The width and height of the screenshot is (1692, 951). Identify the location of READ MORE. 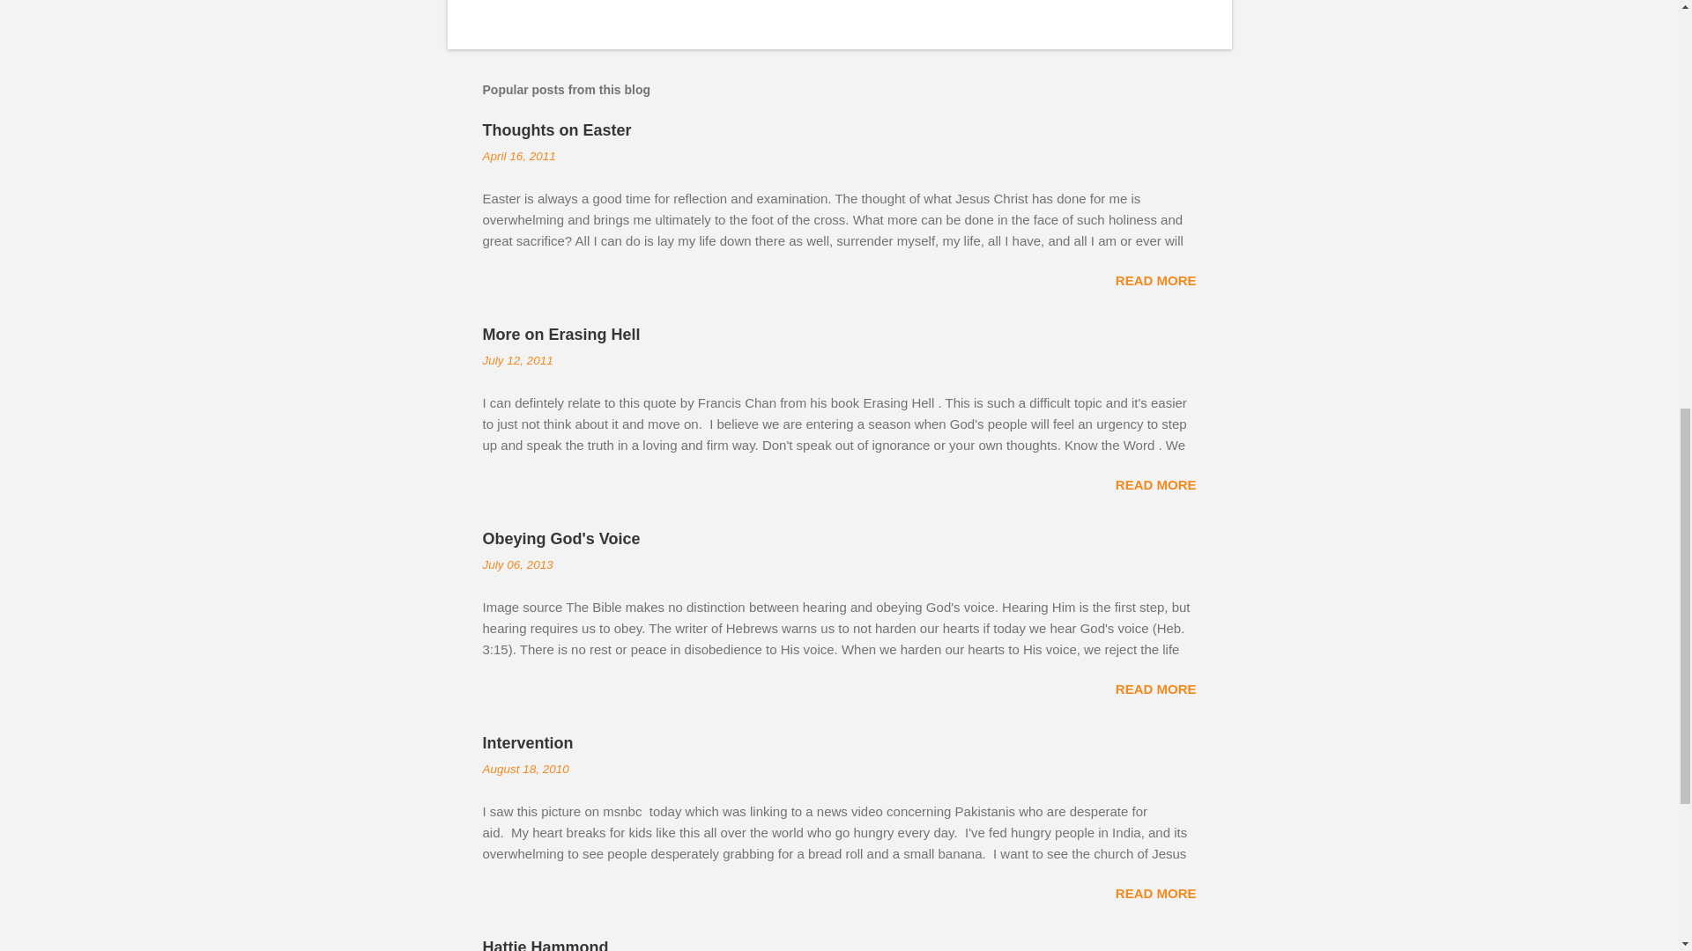
(1155, 280).